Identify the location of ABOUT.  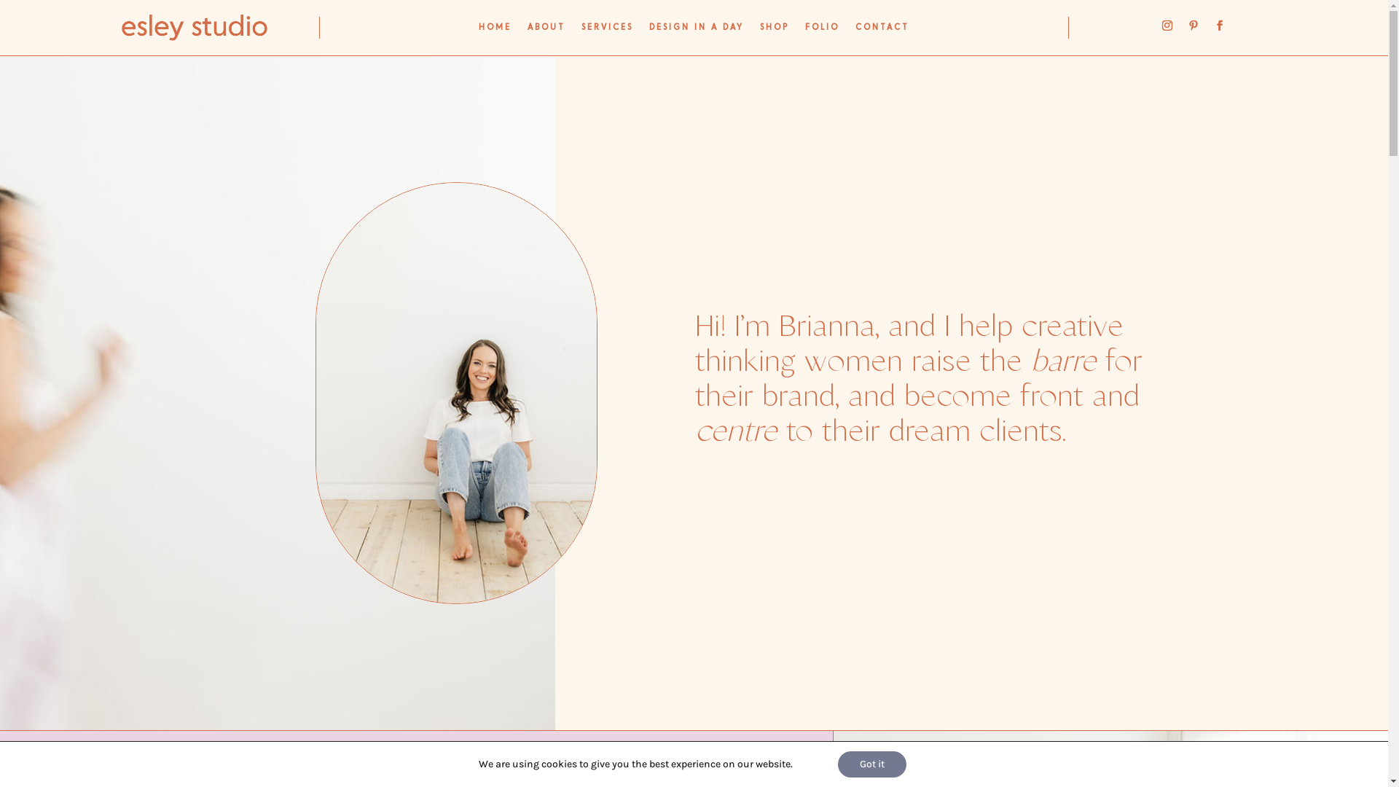
(546, 31).